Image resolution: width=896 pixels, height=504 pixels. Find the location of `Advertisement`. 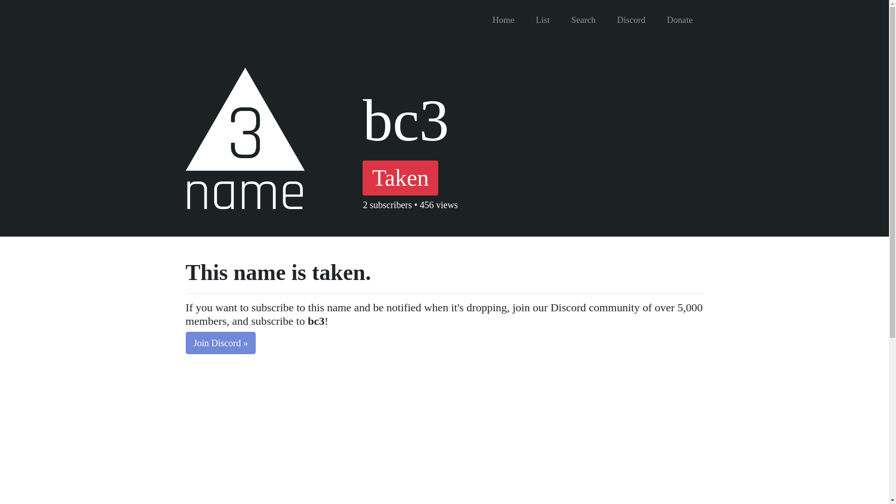

Advertisement is located at coordinates (245, 440).